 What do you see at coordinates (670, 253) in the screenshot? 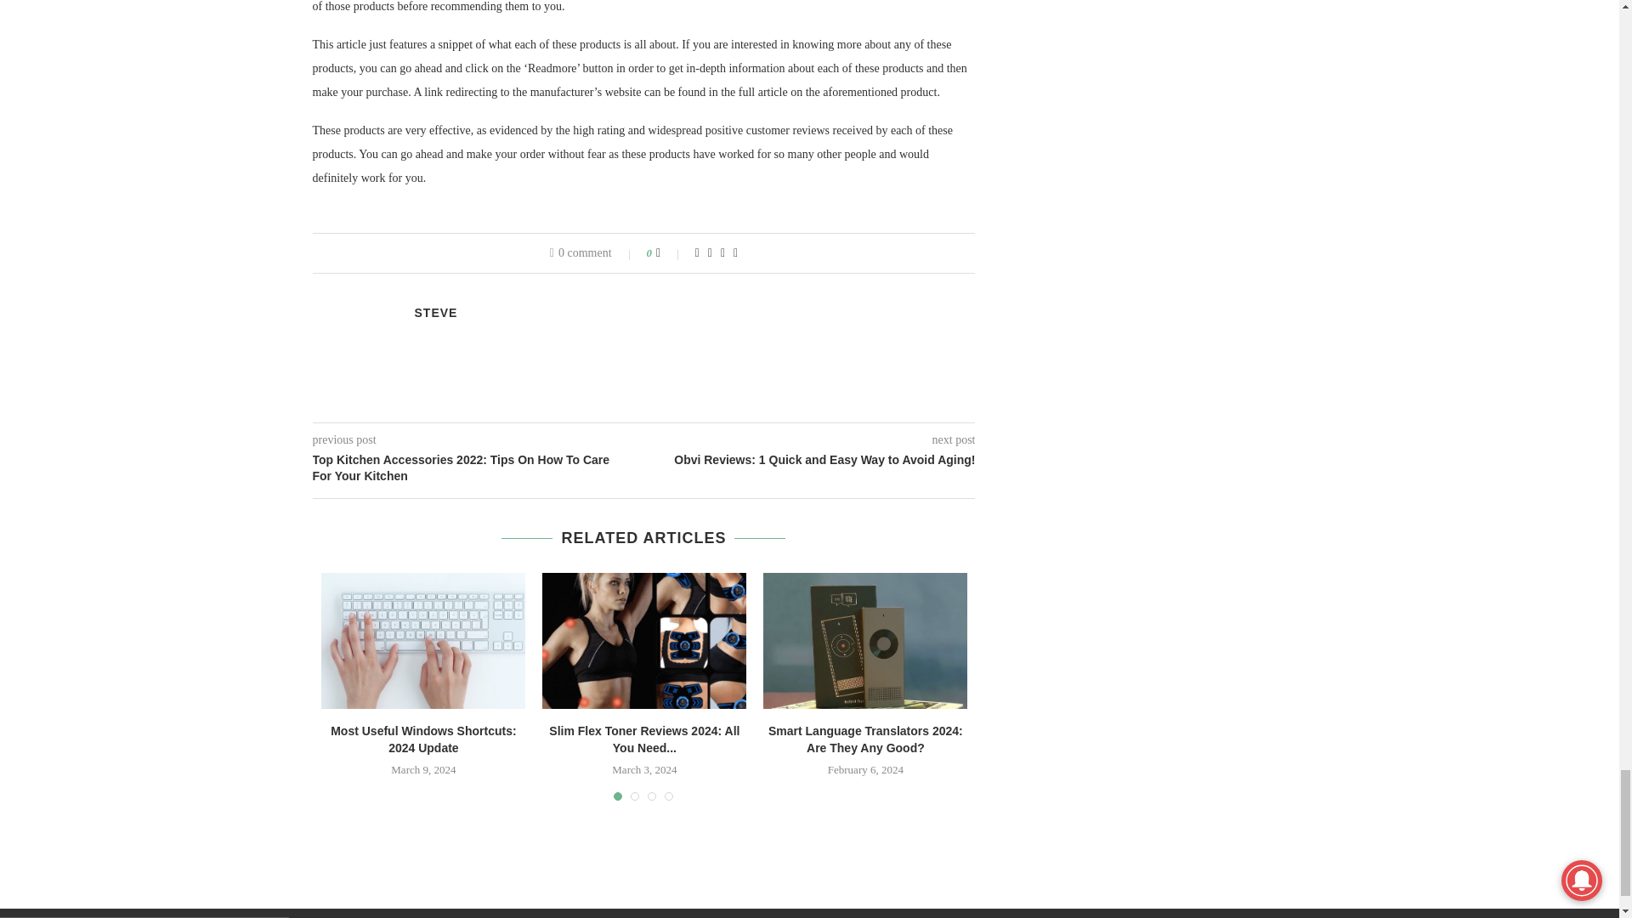
I see `Like` at bounding box center [670, 253].